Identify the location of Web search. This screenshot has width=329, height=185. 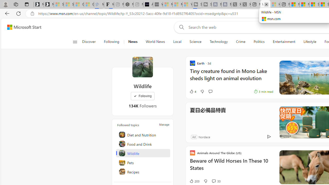
(180, 27).